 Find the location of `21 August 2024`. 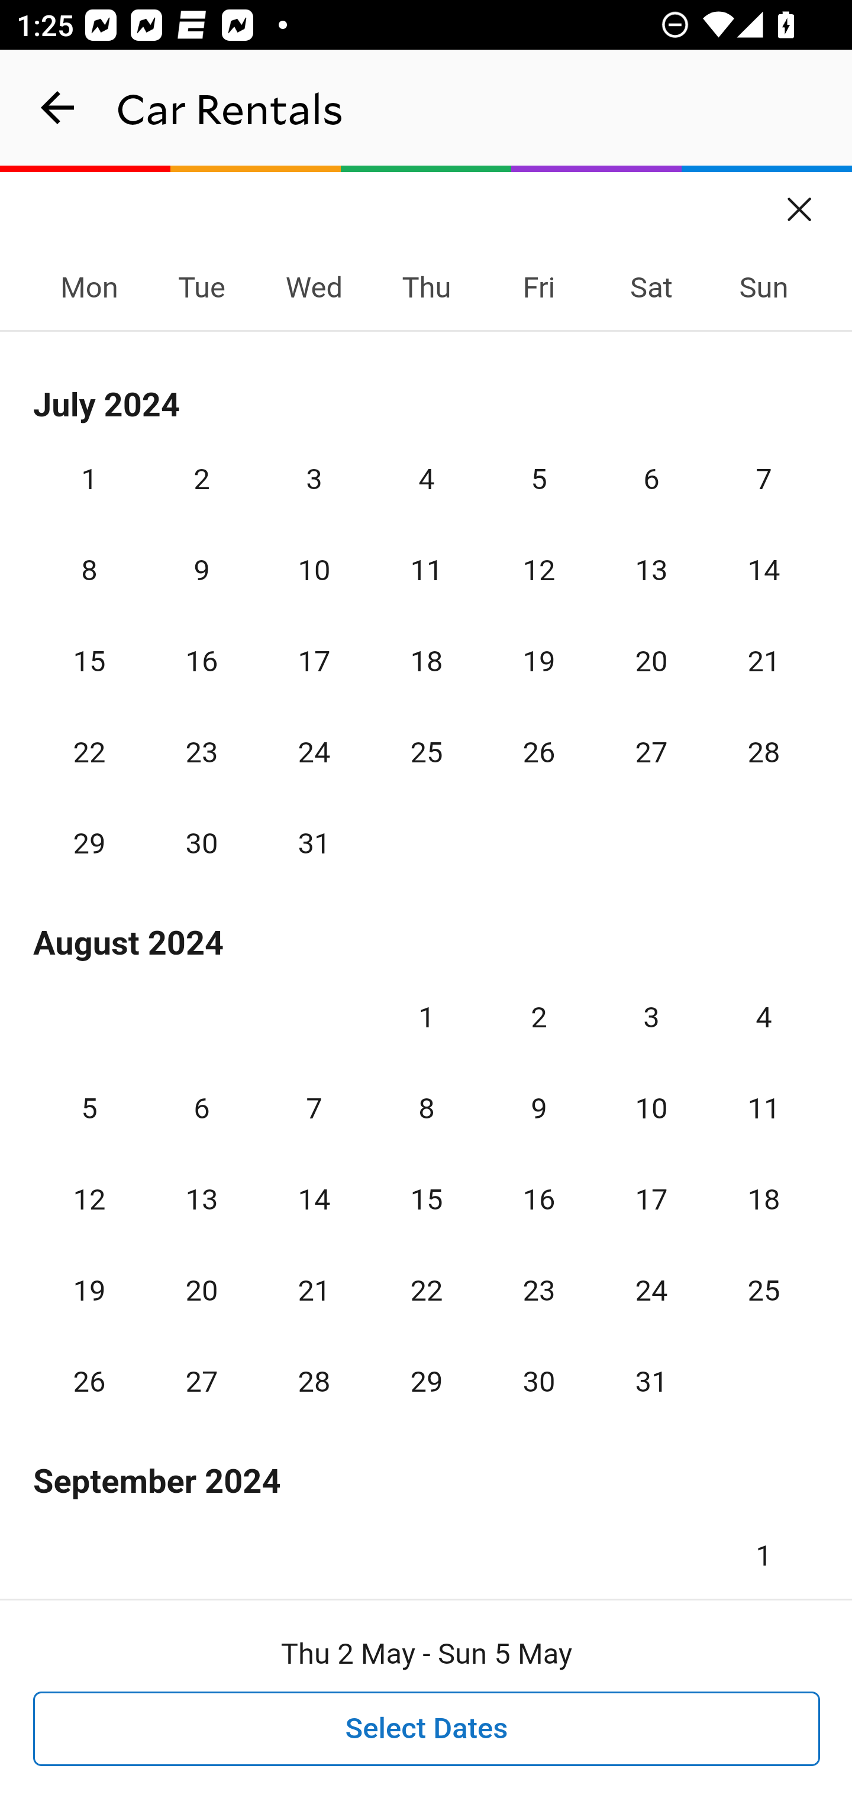

21 August 2024 is located at coordinates (314, 1289).